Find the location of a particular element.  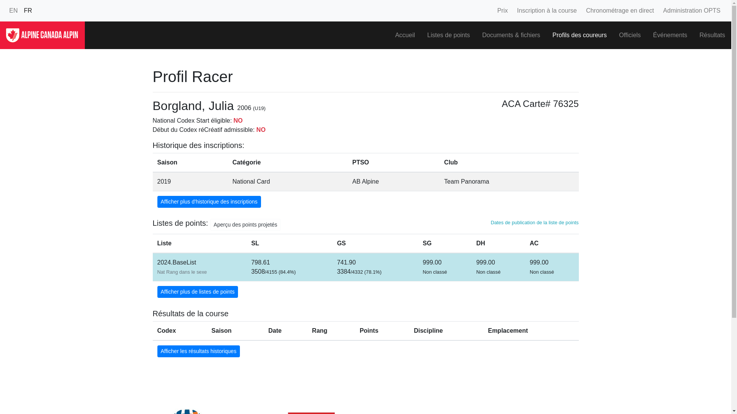

Administration OPTS is located at coordinates (692, 11).